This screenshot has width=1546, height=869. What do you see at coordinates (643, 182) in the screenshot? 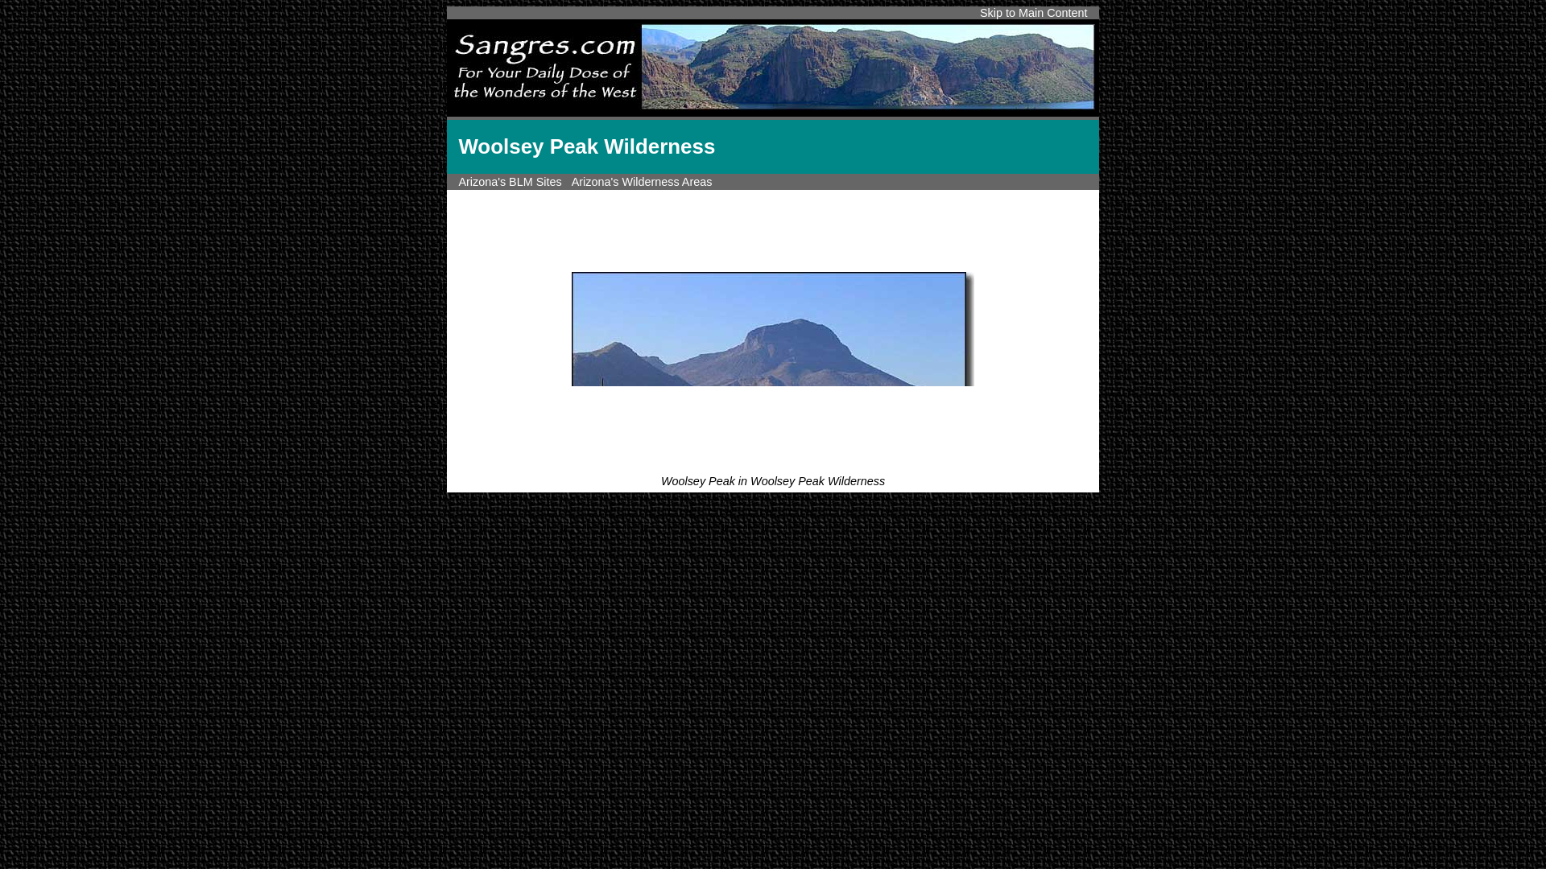
I see `National Wilderness Areas in Arizona` at bounding box center [643, 182].